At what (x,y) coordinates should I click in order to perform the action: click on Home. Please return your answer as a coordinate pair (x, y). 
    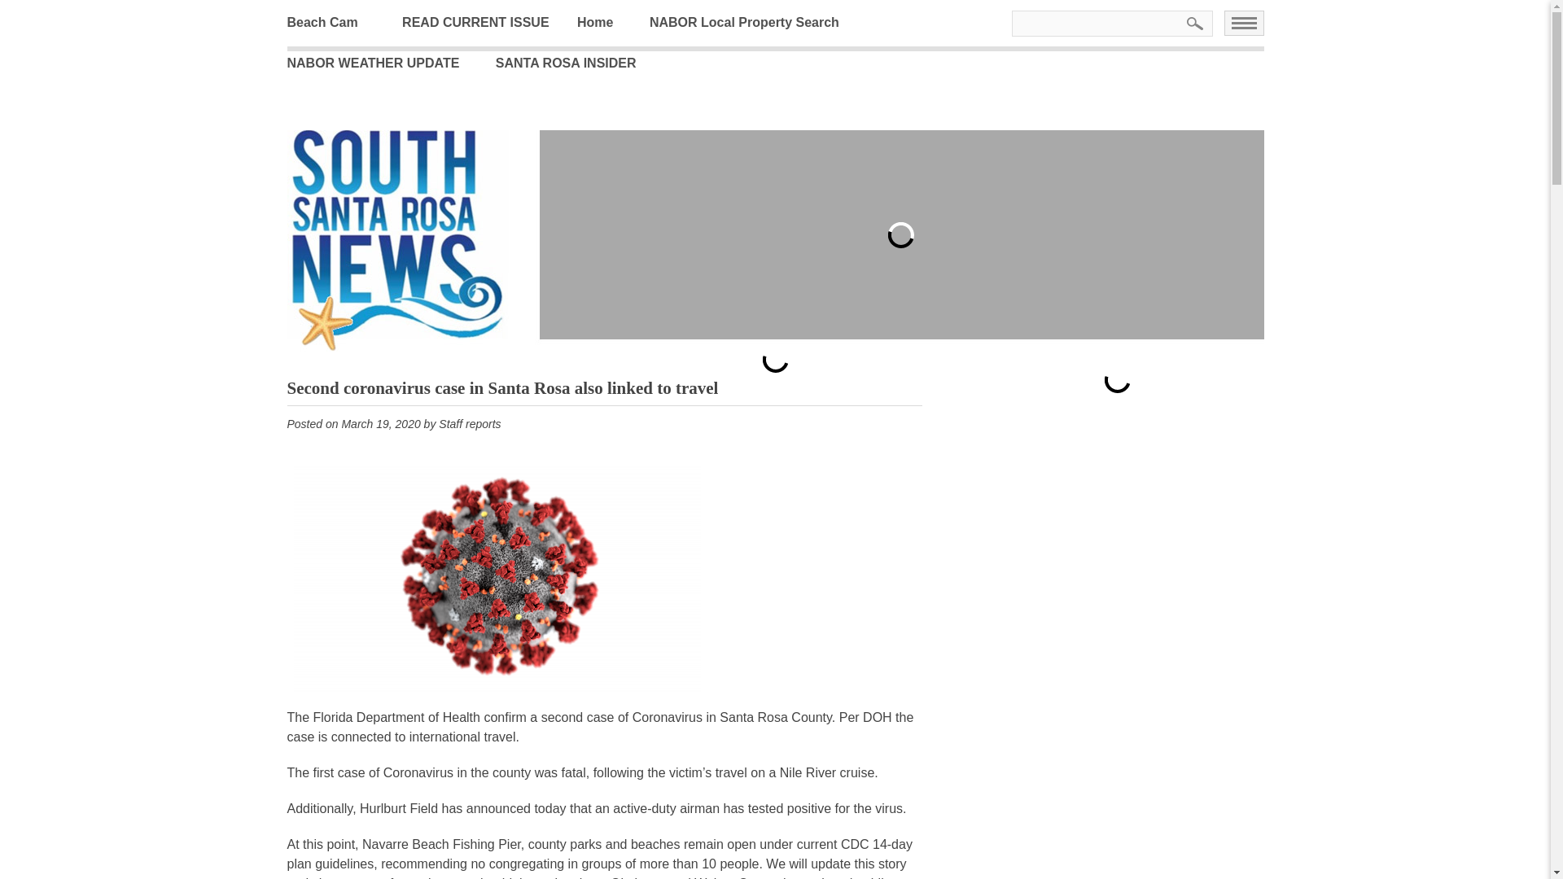
    Looking at the image, I should click on (607, 23).